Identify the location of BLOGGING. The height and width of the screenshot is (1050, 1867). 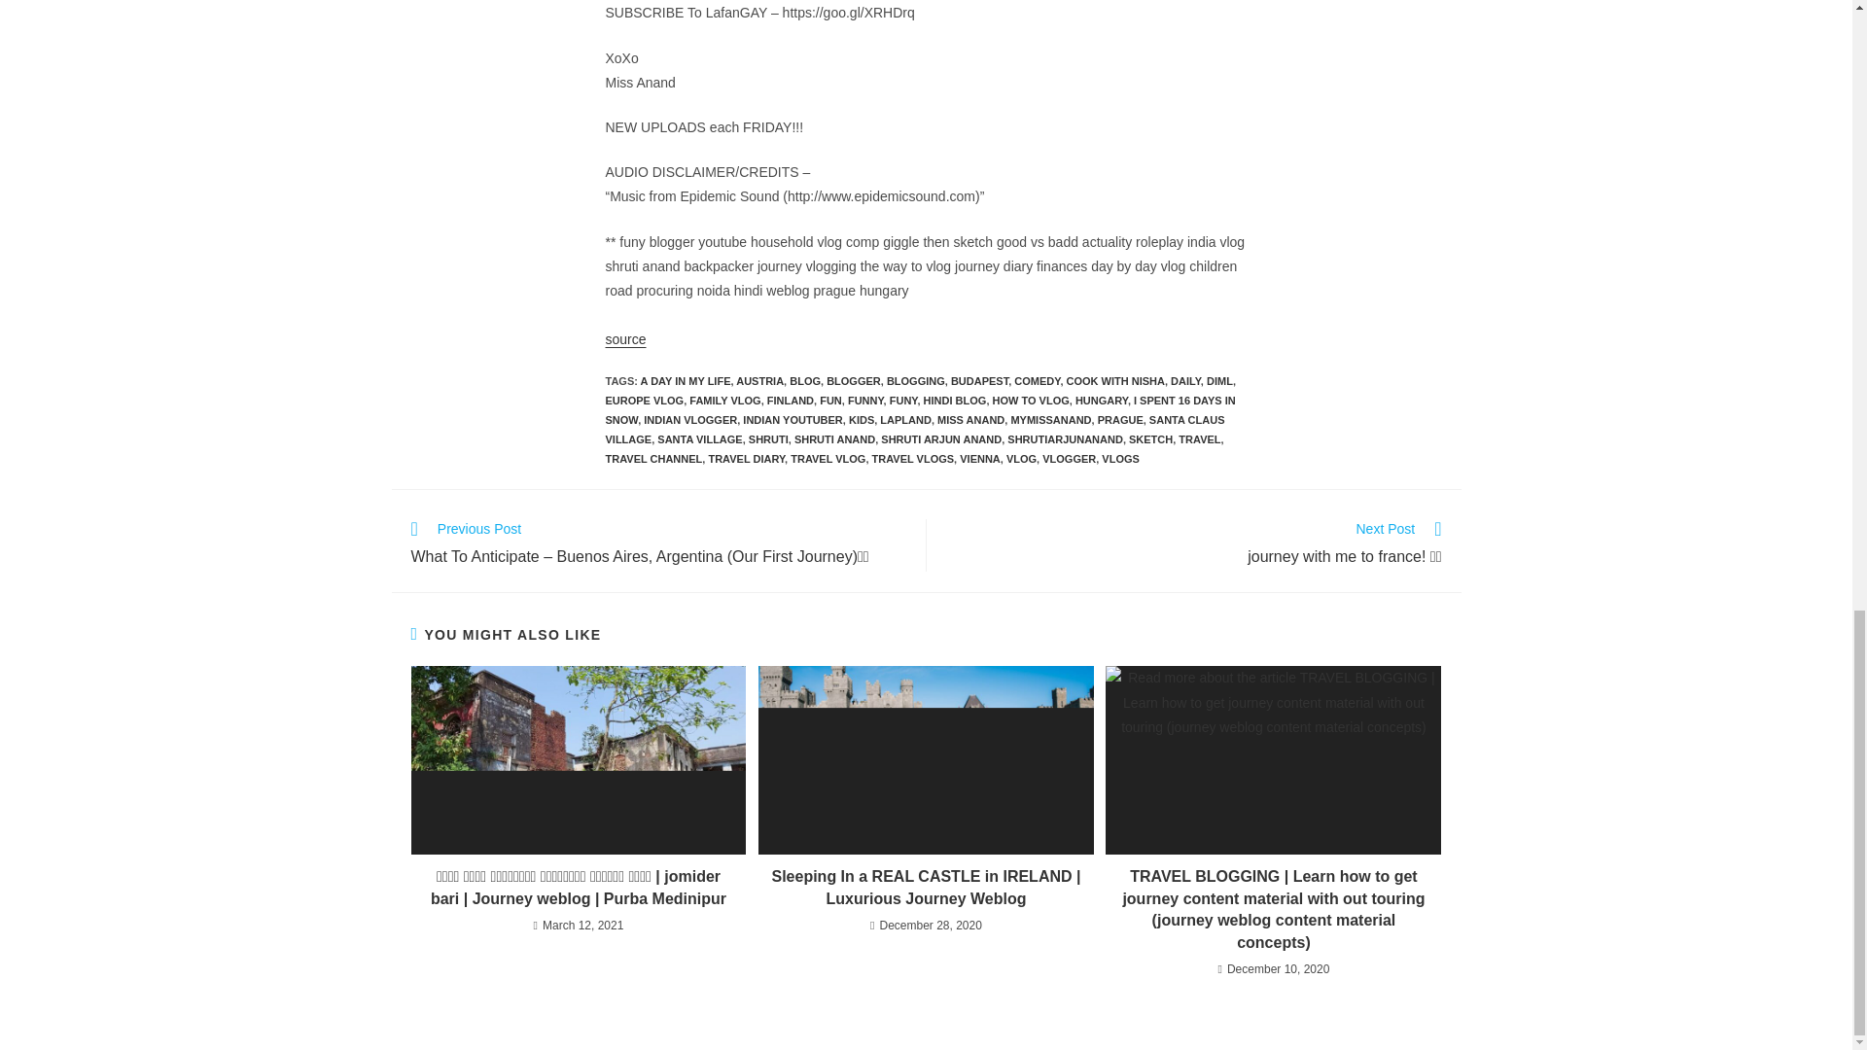
(916, 381).